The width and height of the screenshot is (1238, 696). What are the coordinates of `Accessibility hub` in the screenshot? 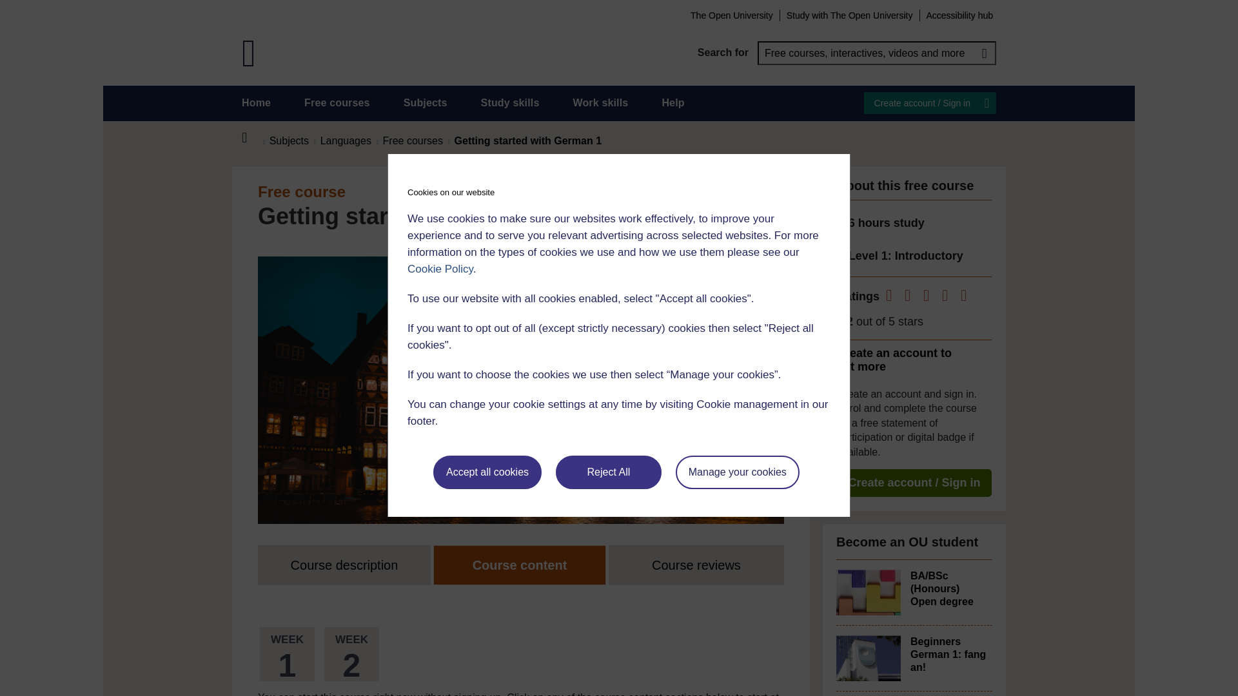 It's located at (959, 15).